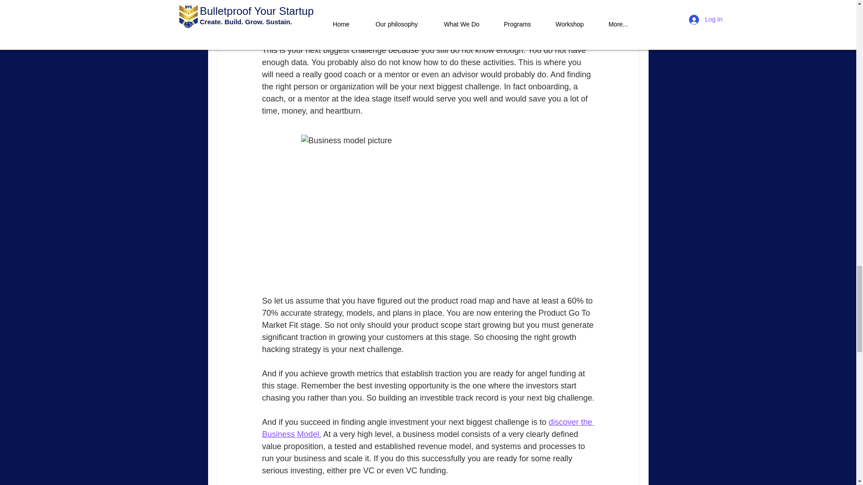  Describe the element at coordinates (299, 3) in the screenshot. I see `Business Model` at that location.